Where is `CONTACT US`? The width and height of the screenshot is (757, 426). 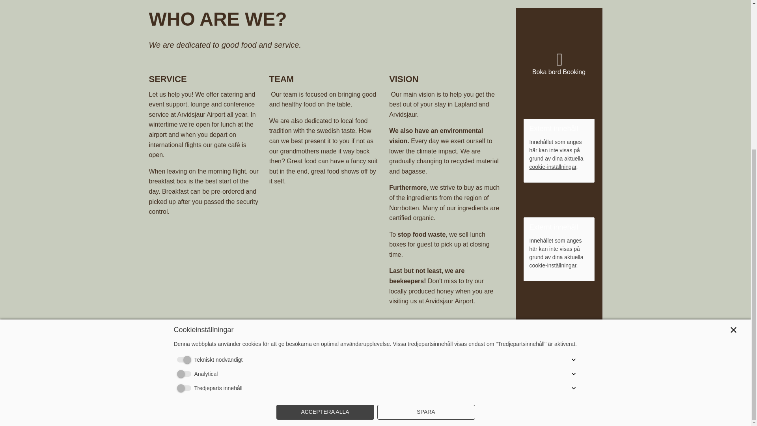 CONTACT US is located at coordinates (546, 397).